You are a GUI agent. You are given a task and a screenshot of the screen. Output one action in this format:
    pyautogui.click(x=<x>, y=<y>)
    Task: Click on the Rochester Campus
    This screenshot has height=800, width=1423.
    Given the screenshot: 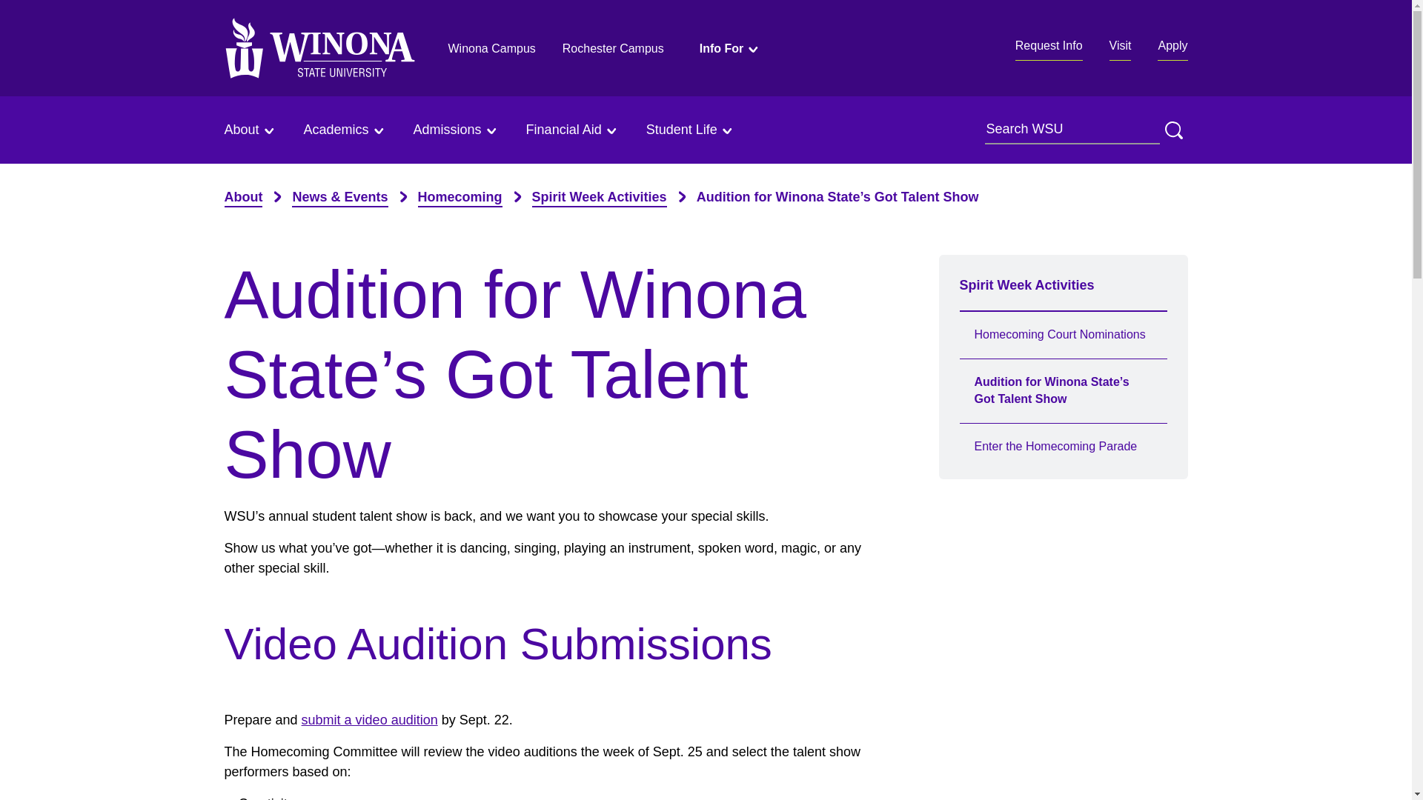 What is the action you would take?
    pyautogui.click(x=613, y=47)
    